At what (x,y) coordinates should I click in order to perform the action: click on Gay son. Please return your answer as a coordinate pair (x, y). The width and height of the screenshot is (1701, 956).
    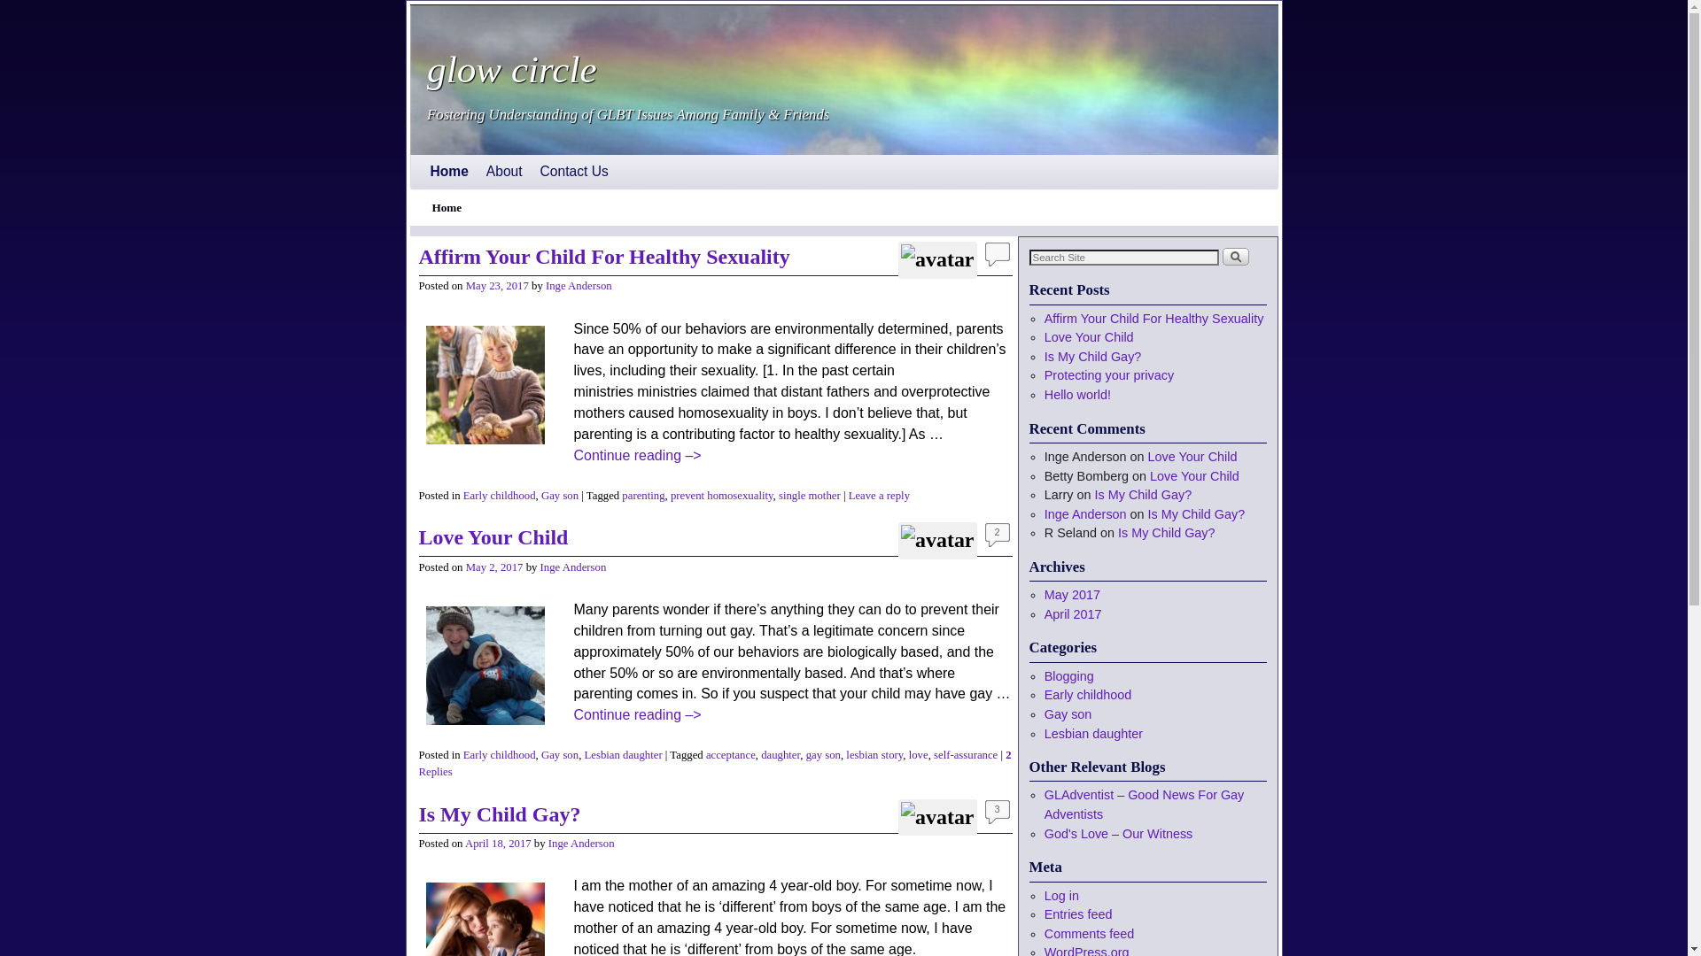
    Looking at the image, I should click on (560, 755).